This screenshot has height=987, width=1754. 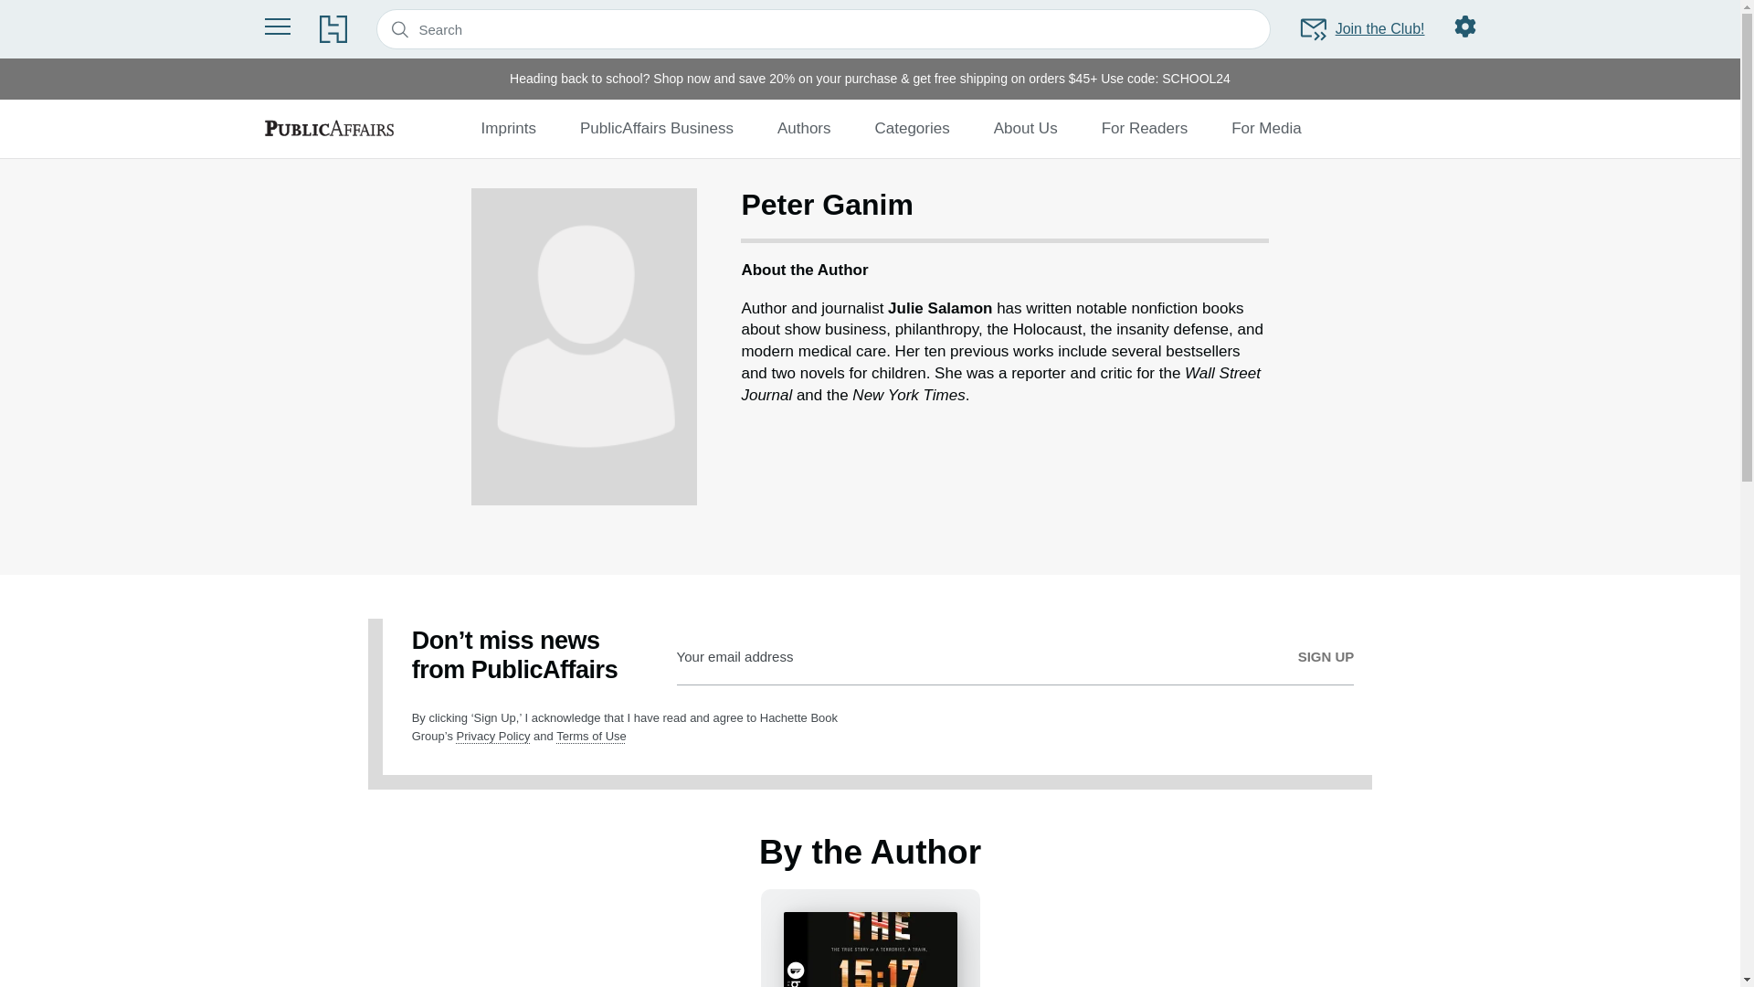 What do you see at coordinates (656, 128) in the screenshot?
I see `PublicAffairs Business` at bounding box center [656, 128].